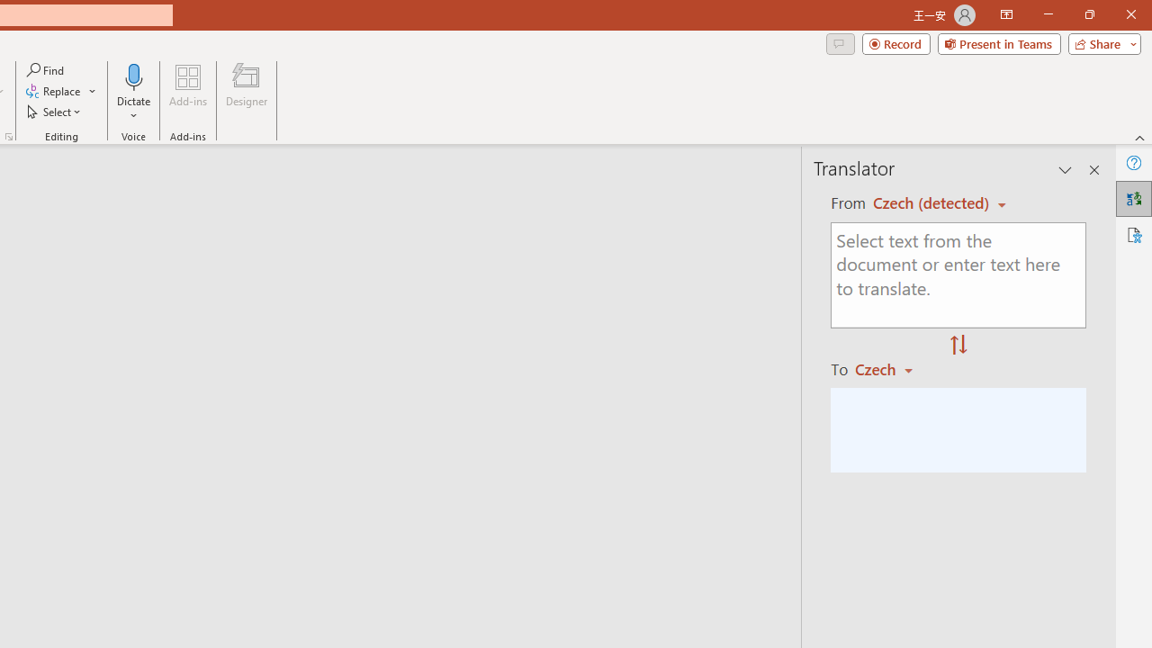 This screenshot has height=648, width=1152. Describe the element at coordinates (1006, 14) in the screenshot. I see `Ribbon Display Options` at that location.